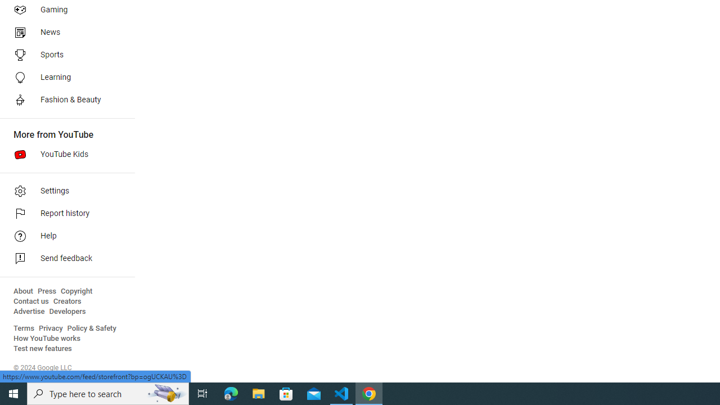  What do you see at coordinates (64, 33) in the screenshot?
I see `News` at bounding box center [64, 33].